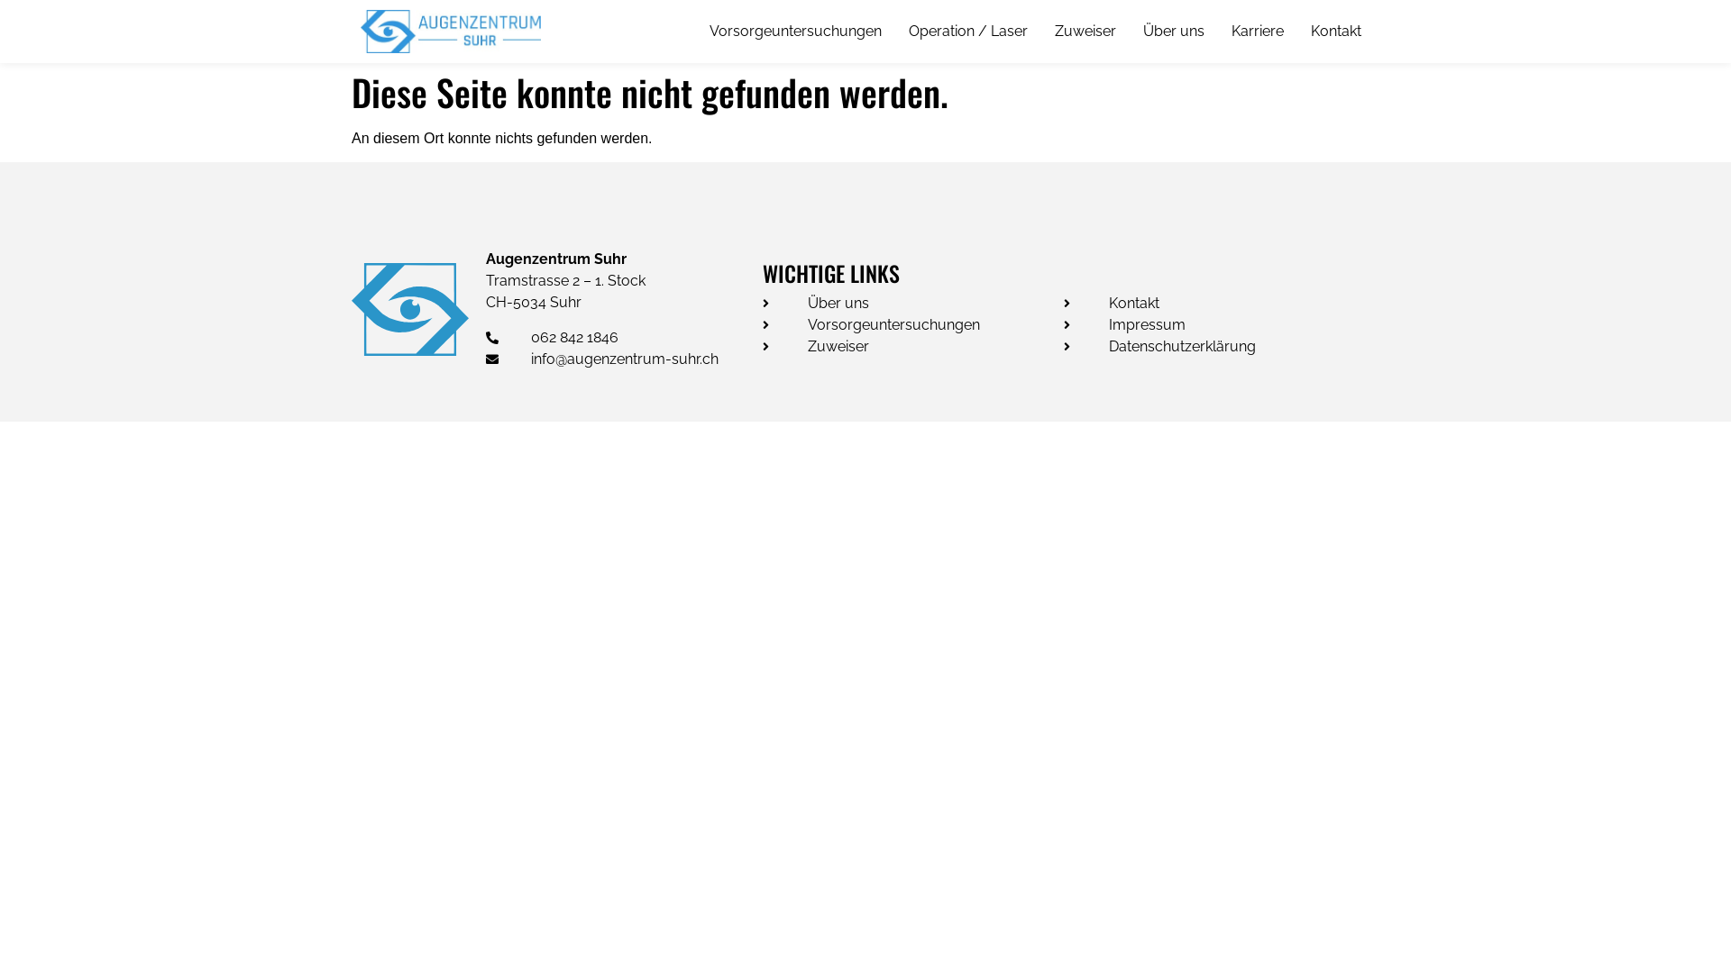 Image resolution: width=1731 pixels, height=973 pixels. I want to click on Operation / Laser, so click(968, 32).